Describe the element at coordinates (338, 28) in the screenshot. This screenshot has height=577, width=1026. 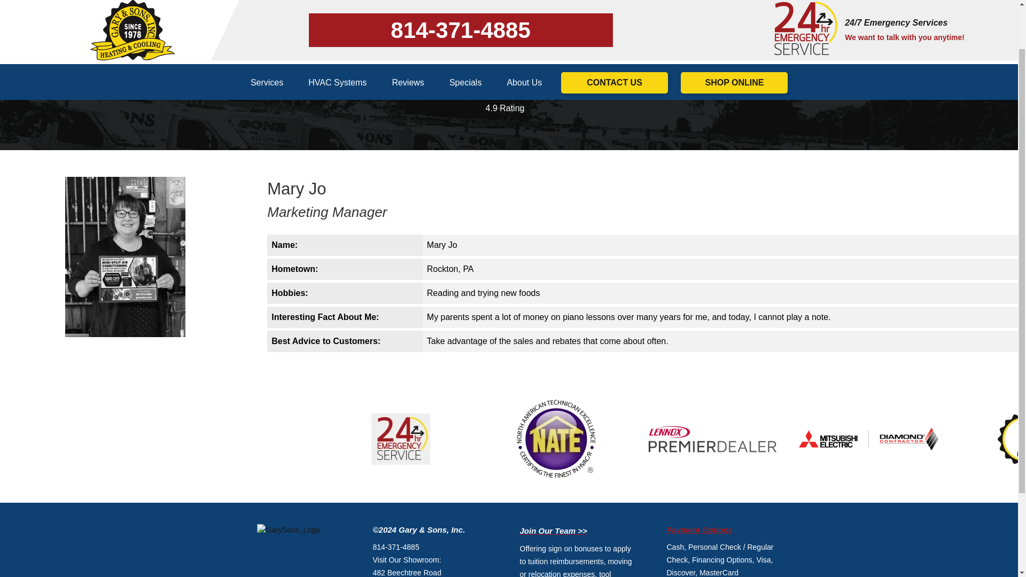
I see `HVAC Systems` at that location.